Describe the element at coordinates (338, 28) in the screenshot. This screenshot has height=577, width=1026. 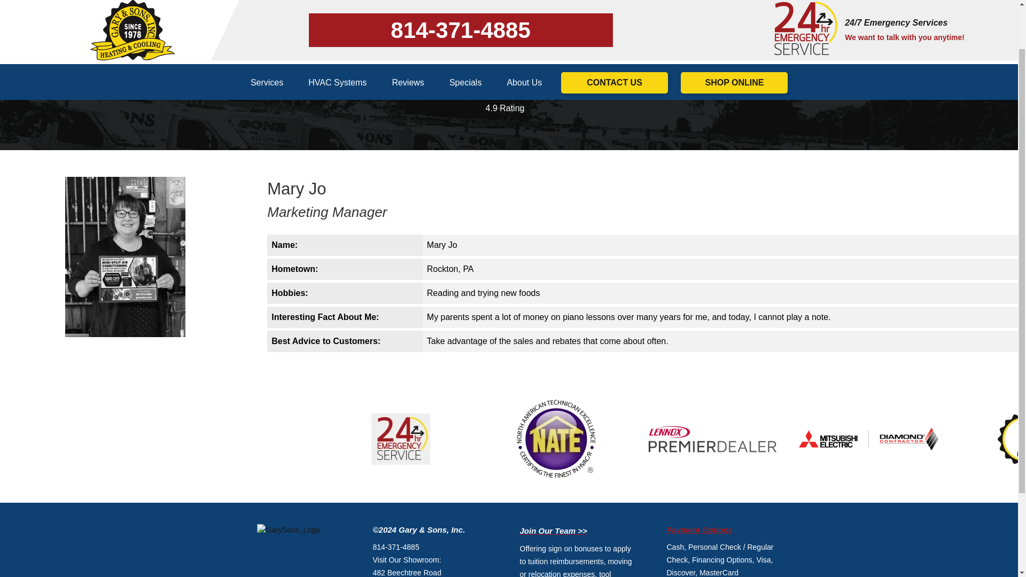
I see `HVAC Systems` at that location.